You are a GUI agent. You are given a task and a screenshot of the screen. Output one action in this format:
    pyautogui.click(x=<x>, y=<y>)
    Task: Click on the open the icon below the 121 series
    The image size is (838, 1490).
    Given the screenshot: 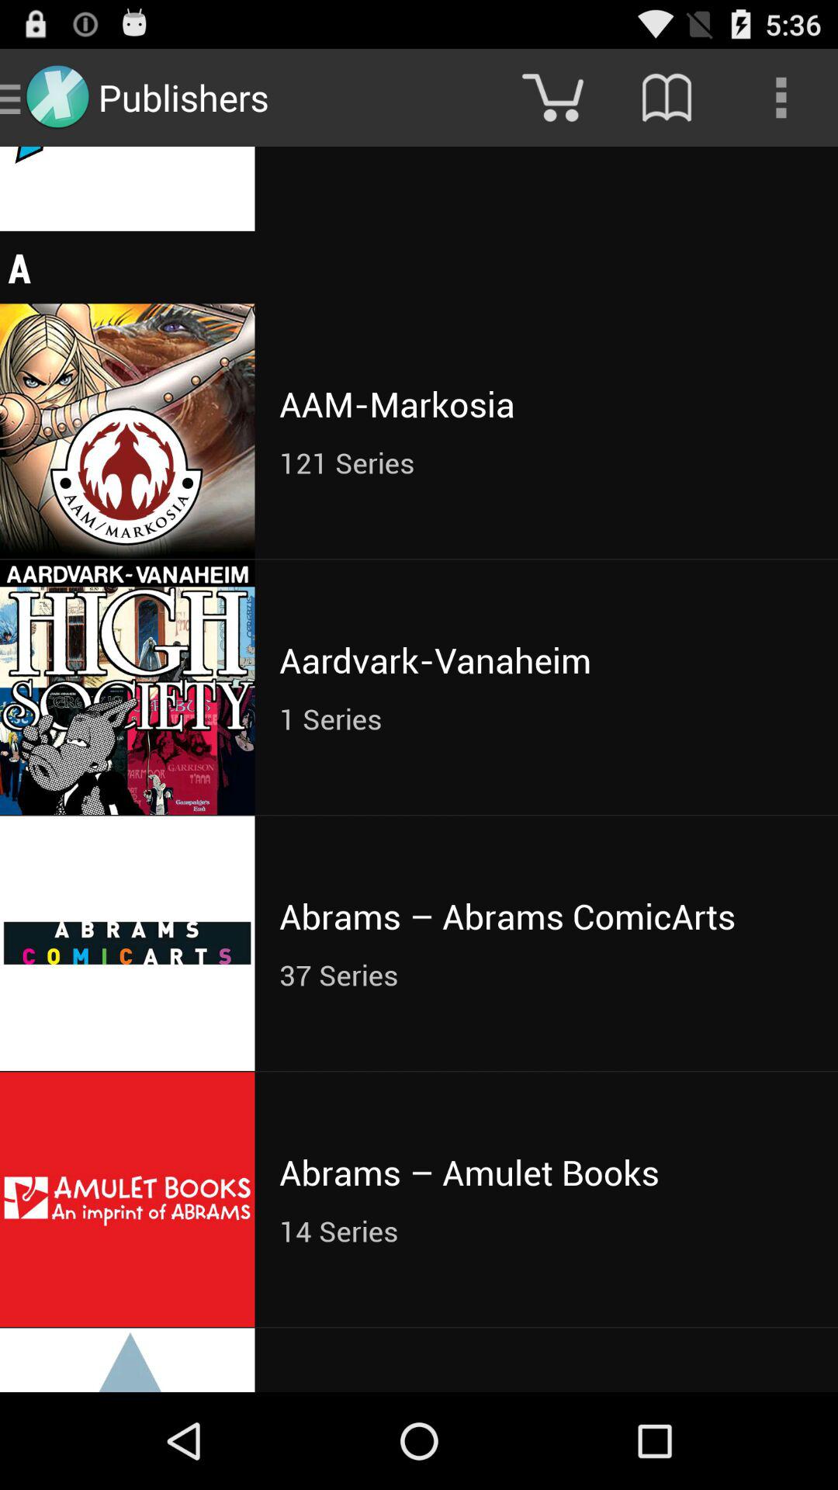 What is the action you would take?
    pyautogui.click(x=546, y=660)
    